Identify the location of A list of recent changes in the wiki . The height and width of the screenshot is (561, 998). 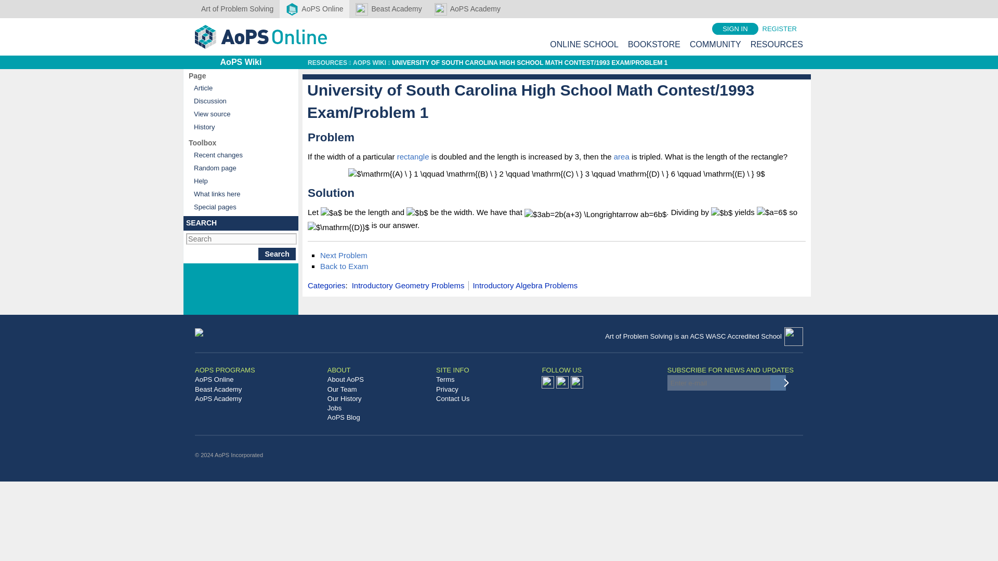
(240, 155).